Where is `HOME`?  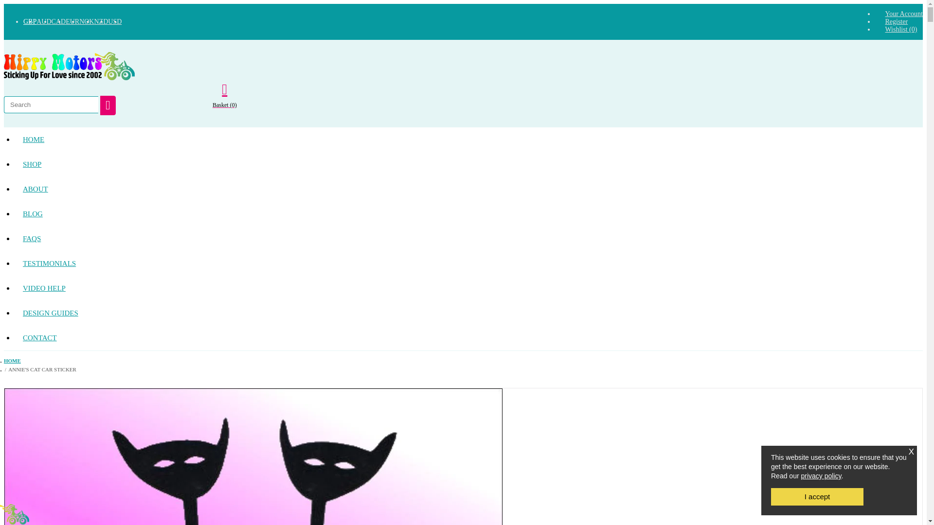 HOME is located at coordinates (33, 140).